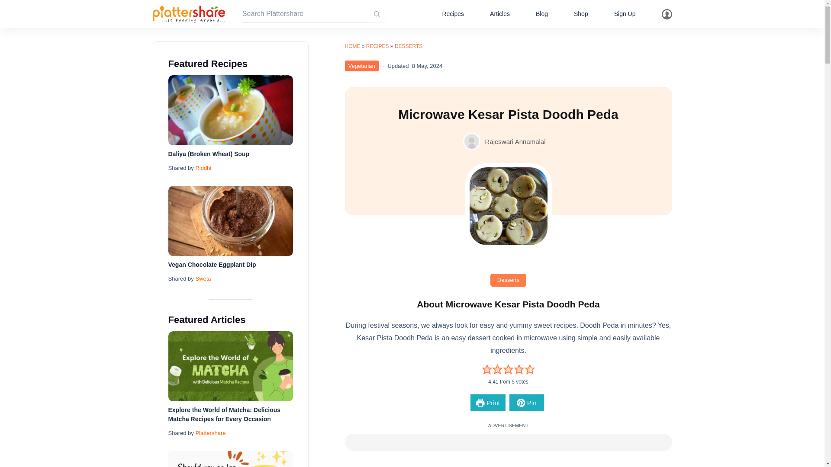  What do you see at coordinates (377, 46) in the screenshot?
I see `RECIPES` at bounding box center [377, 46].